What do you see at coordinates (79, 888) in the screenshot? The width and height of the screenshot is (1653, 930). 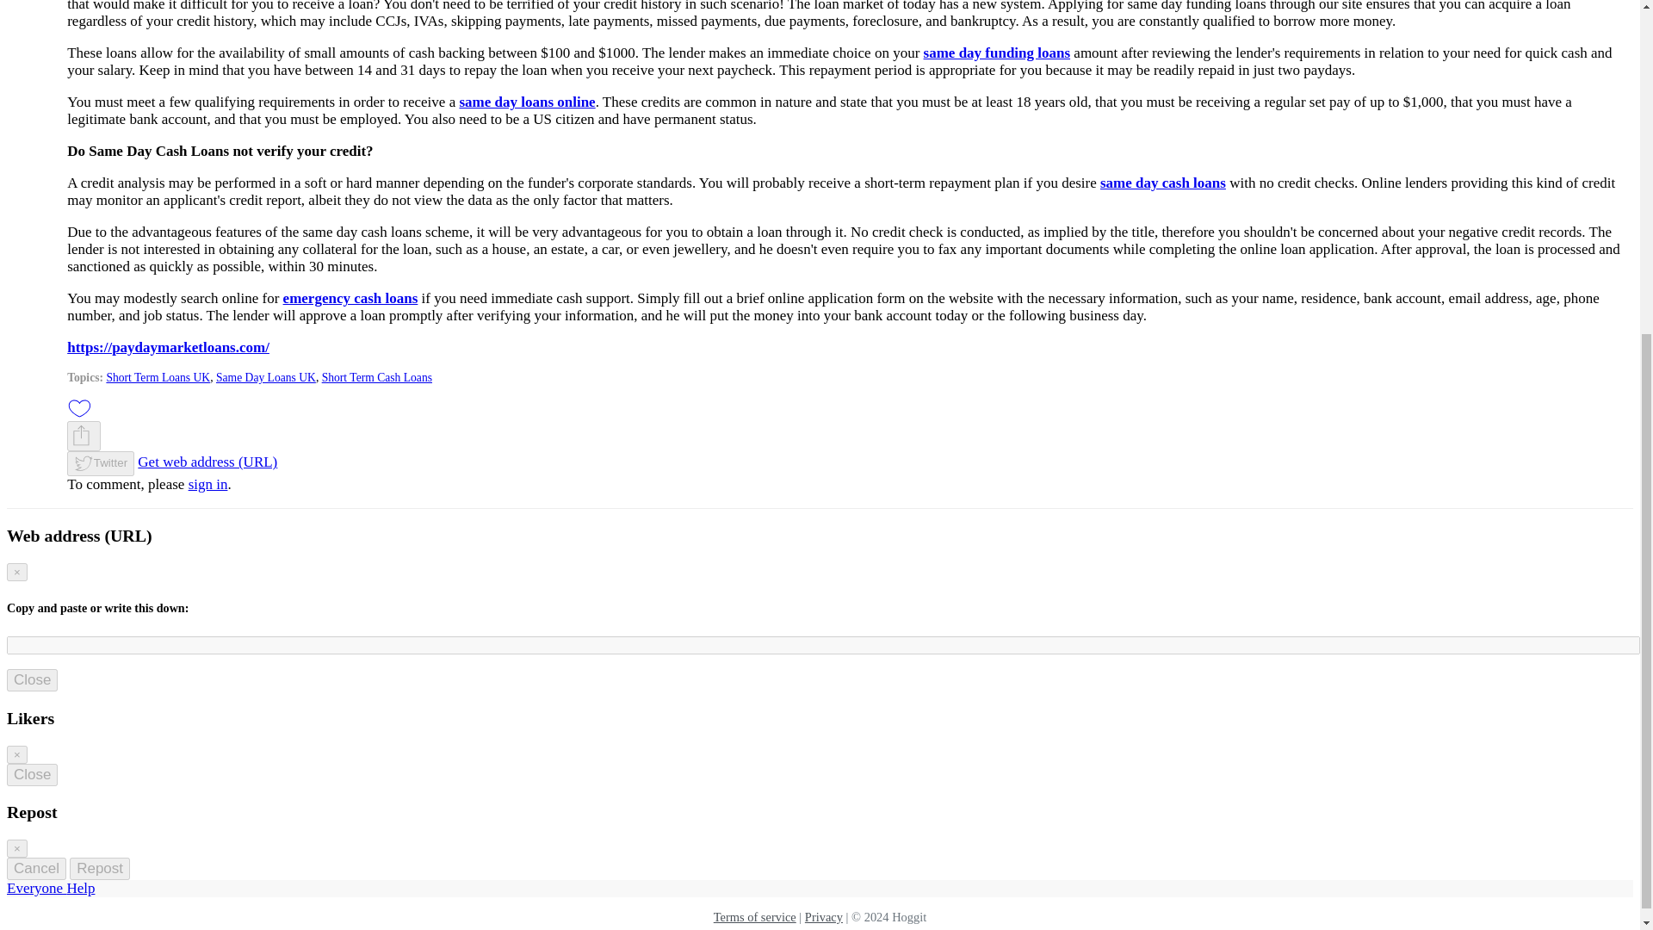 I see `Help` at bounding box center [79, 888].